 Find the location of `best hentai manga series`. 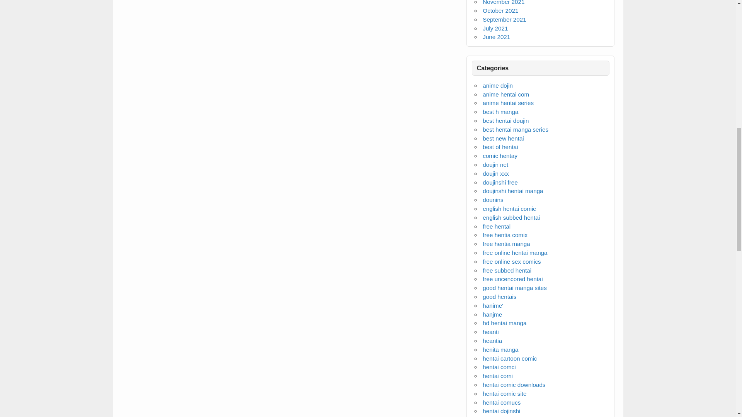

best hentai manga series is located at coordinates (516, 130).